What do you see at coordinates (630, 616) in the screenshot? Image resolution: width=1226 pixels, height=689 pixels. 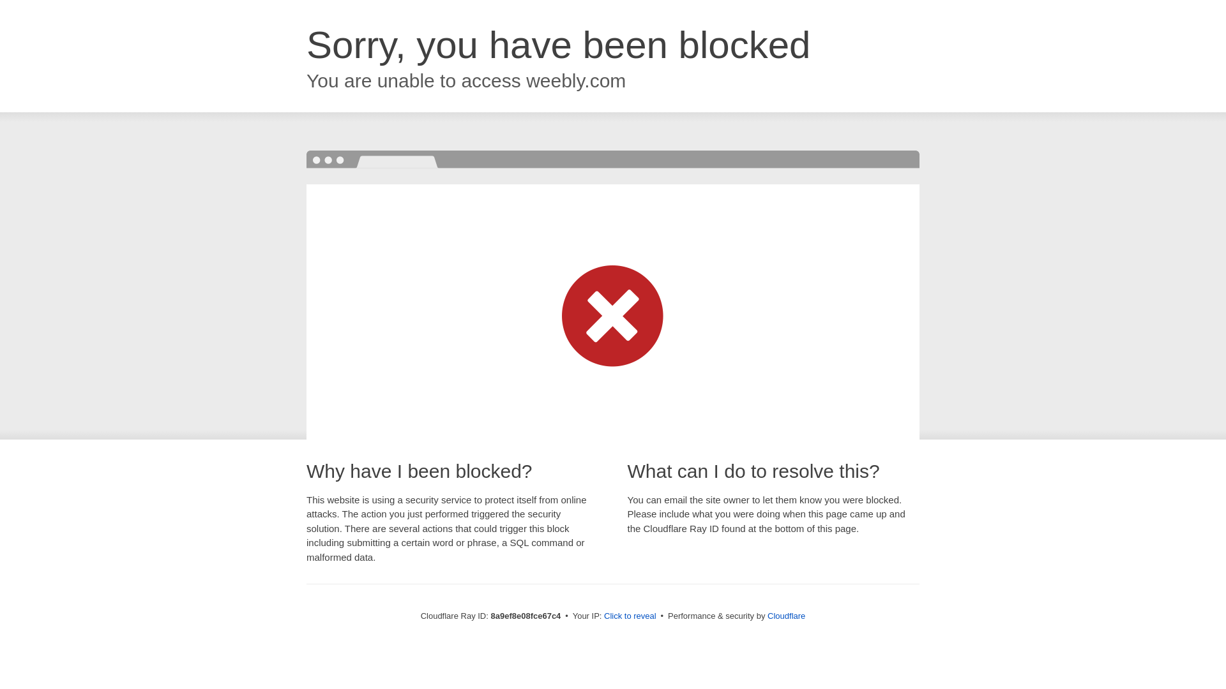 I see `Click to reveal` at bounding box center [630, 616].